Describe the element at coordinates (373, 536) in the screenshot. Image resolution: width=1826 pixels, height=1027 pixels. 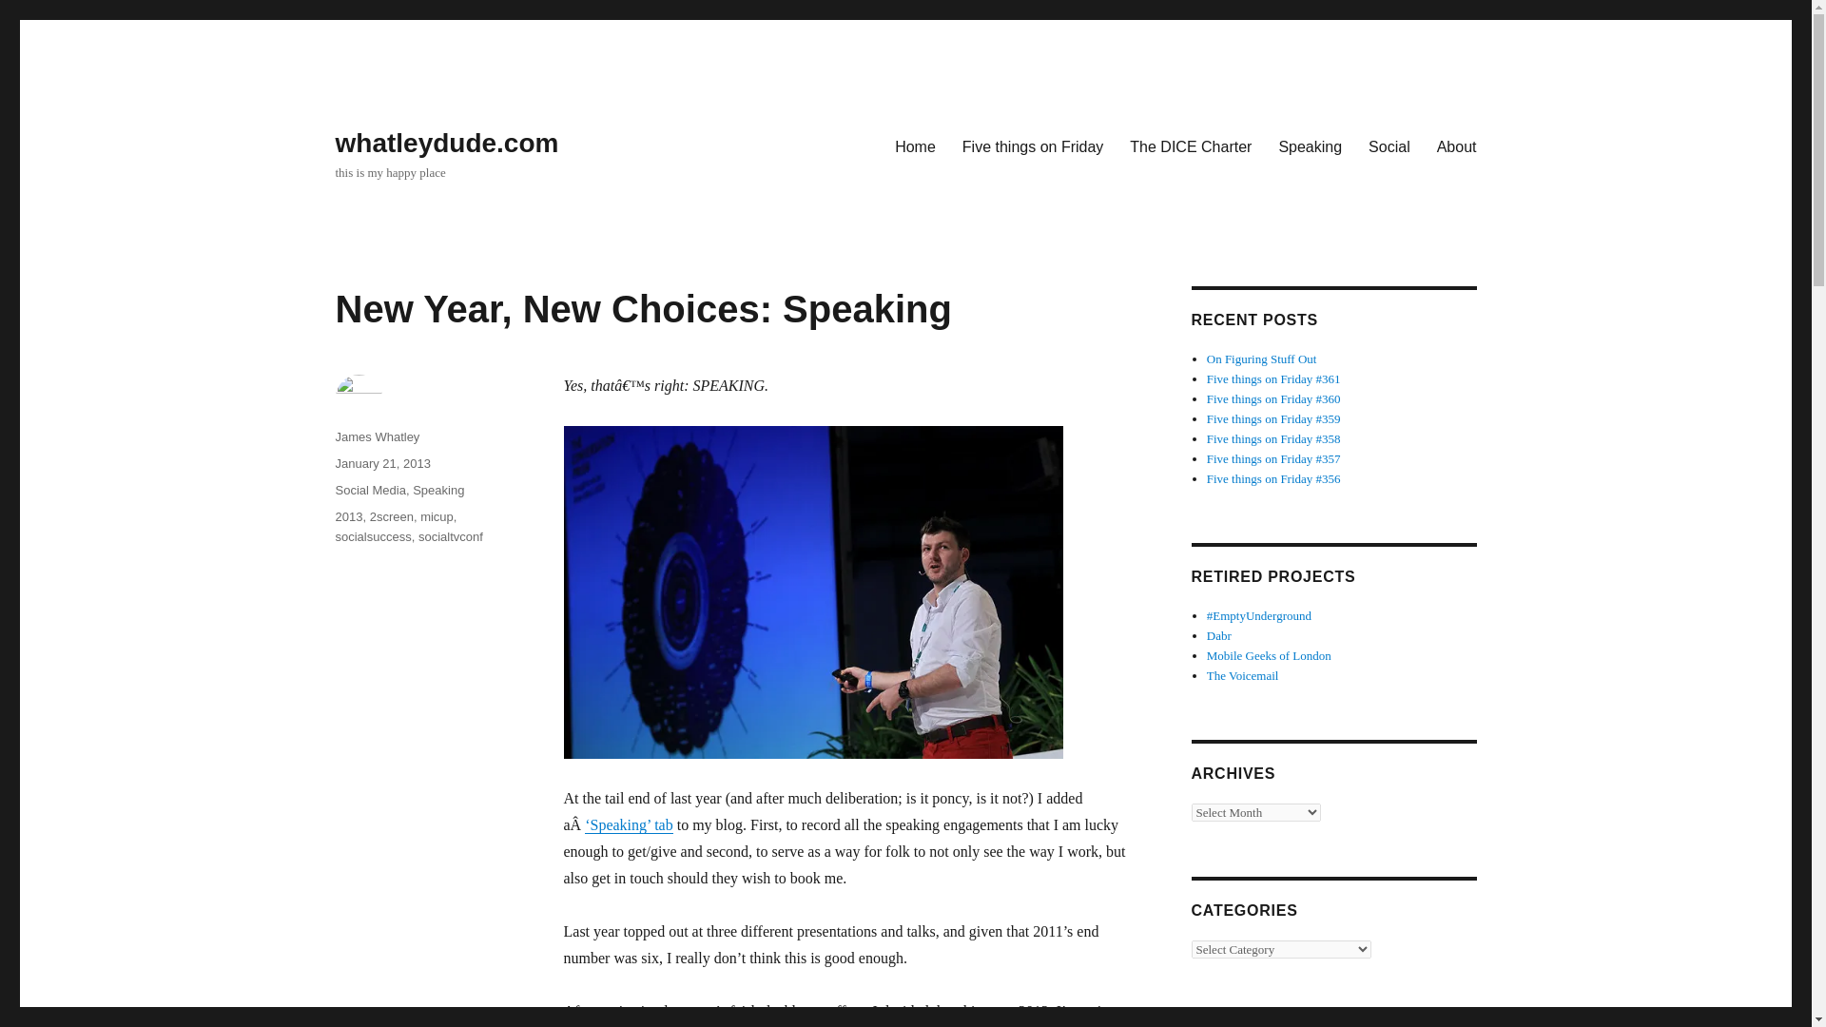
I see `socialsuccess` at that location.